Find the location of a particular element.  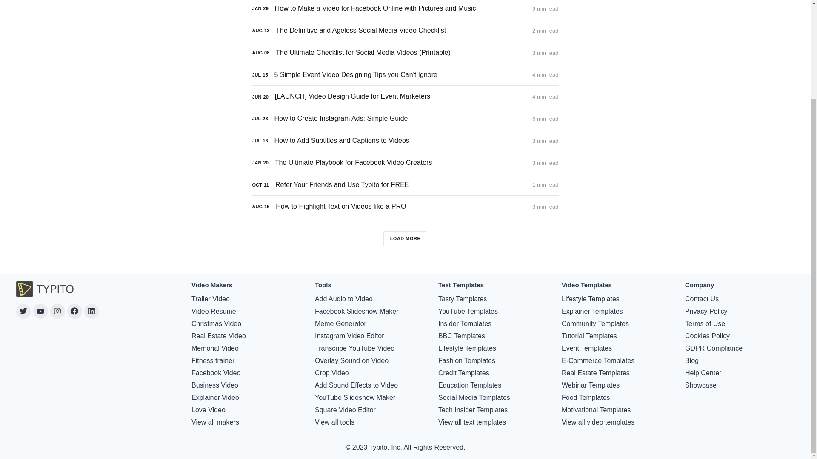

LOAD MORE is located at coordinates (405, 239).